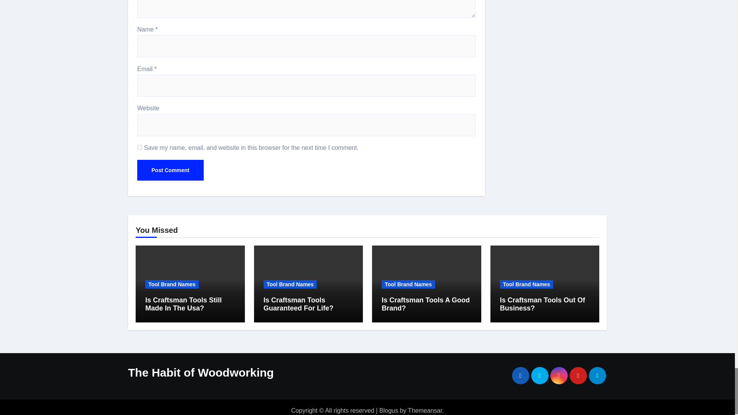 The width and height of the screenshot is (738, 415). I want to click on Permalink to: Is Craftsman Tools Still Made In The Usa?, so click(184, 304).